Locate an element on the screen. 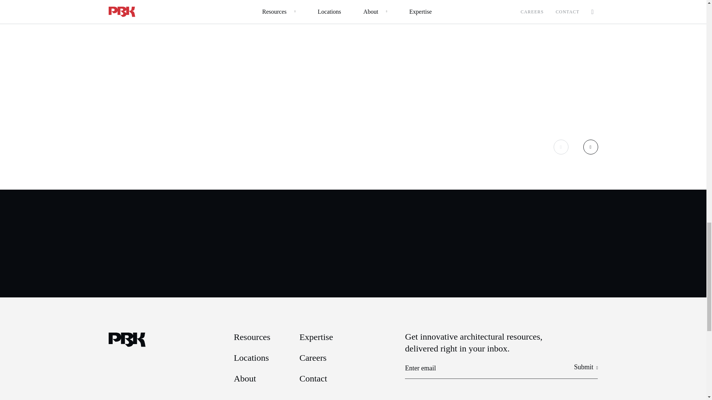 The image size is (712, 400). Expertise is located at coordinates (316, 337).